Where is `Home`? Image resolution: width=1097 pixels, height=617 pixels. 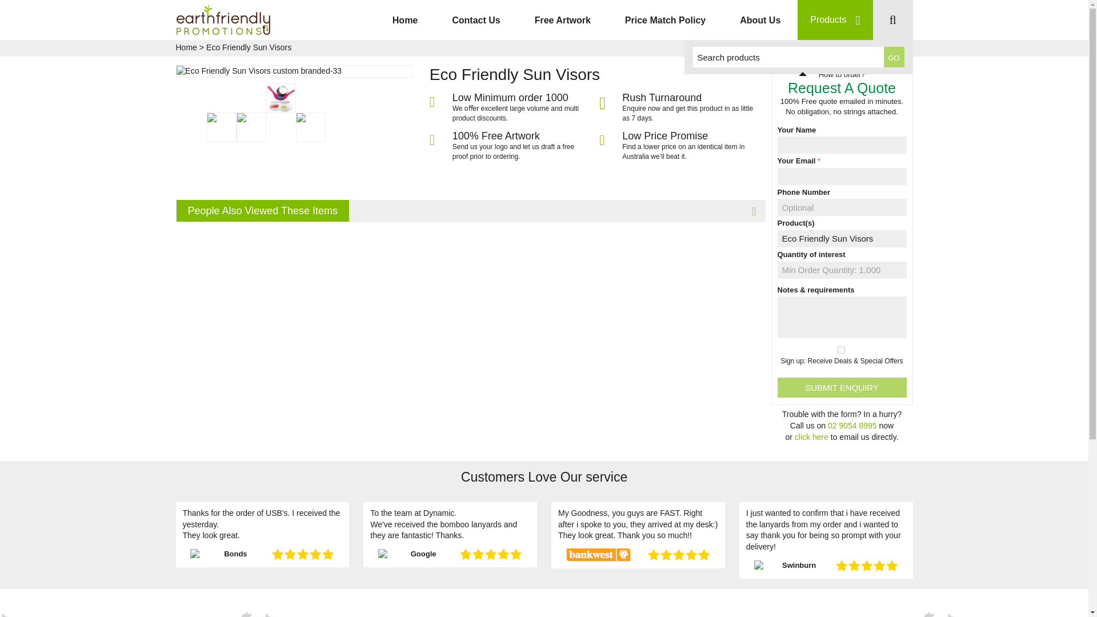
Home is located at coordinates (405, 20).